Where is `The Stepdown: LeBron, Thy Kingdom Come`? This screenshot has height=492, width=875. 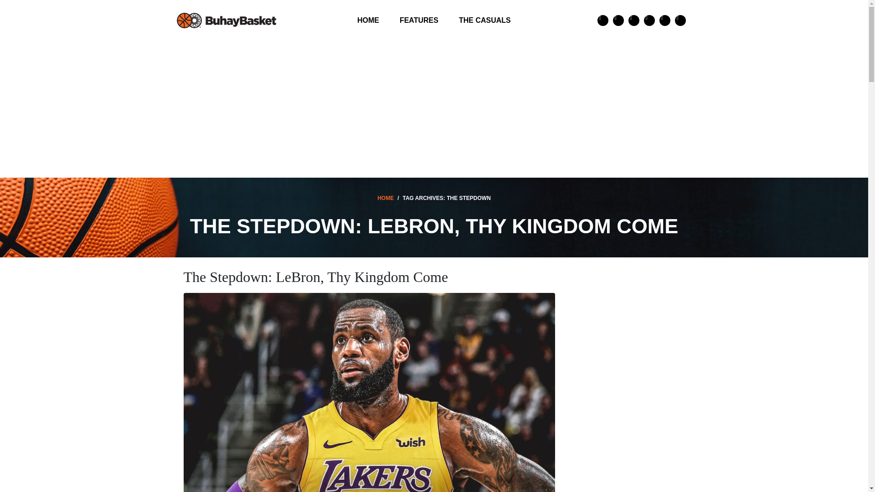 The Stepdown: LeBron, Thy Kingdom Come is located at coordinates (315, 277).